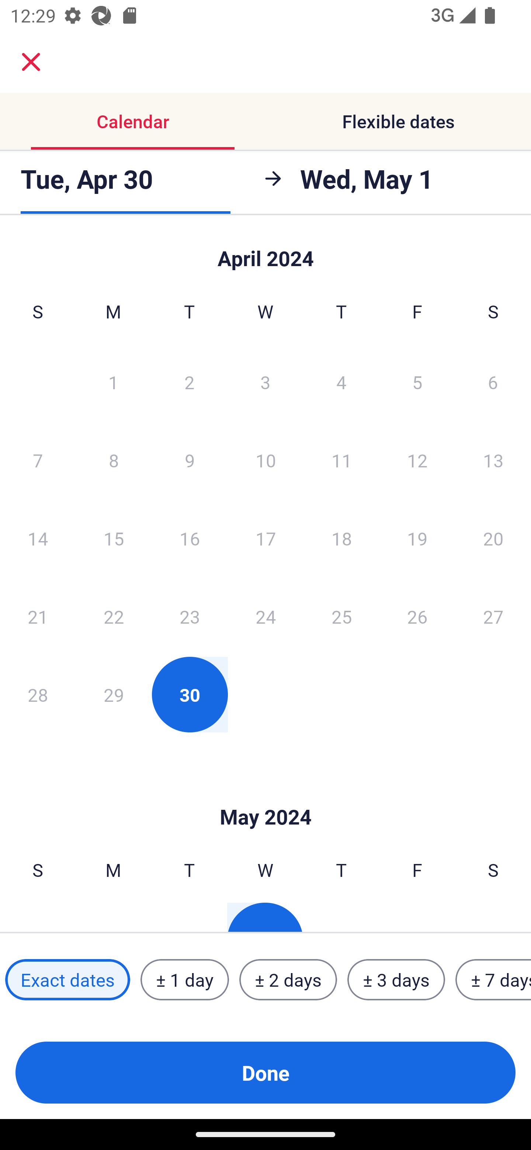 The image size is (531, 1150). What do you see at coordinates (396, 980) in the screenshot?
I see `± 3 days` at bounding box center [396, 980].